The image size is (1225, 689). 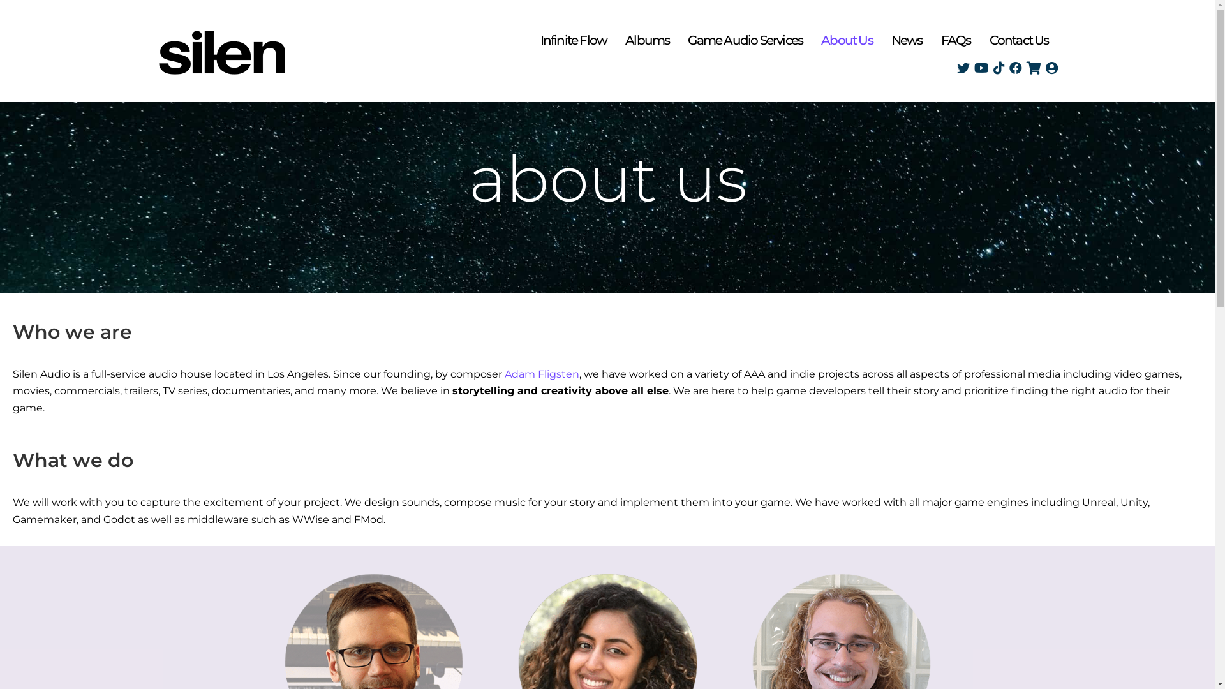 I want to click on News, so click(x=907, y=40).